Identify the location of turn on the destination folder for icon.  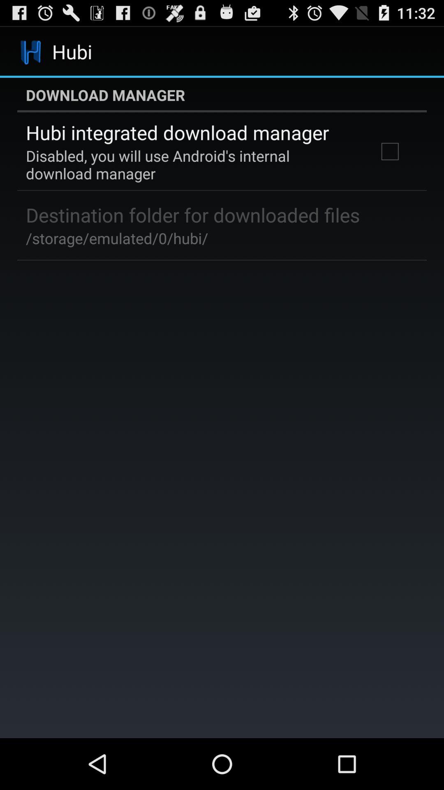
(193, 215).